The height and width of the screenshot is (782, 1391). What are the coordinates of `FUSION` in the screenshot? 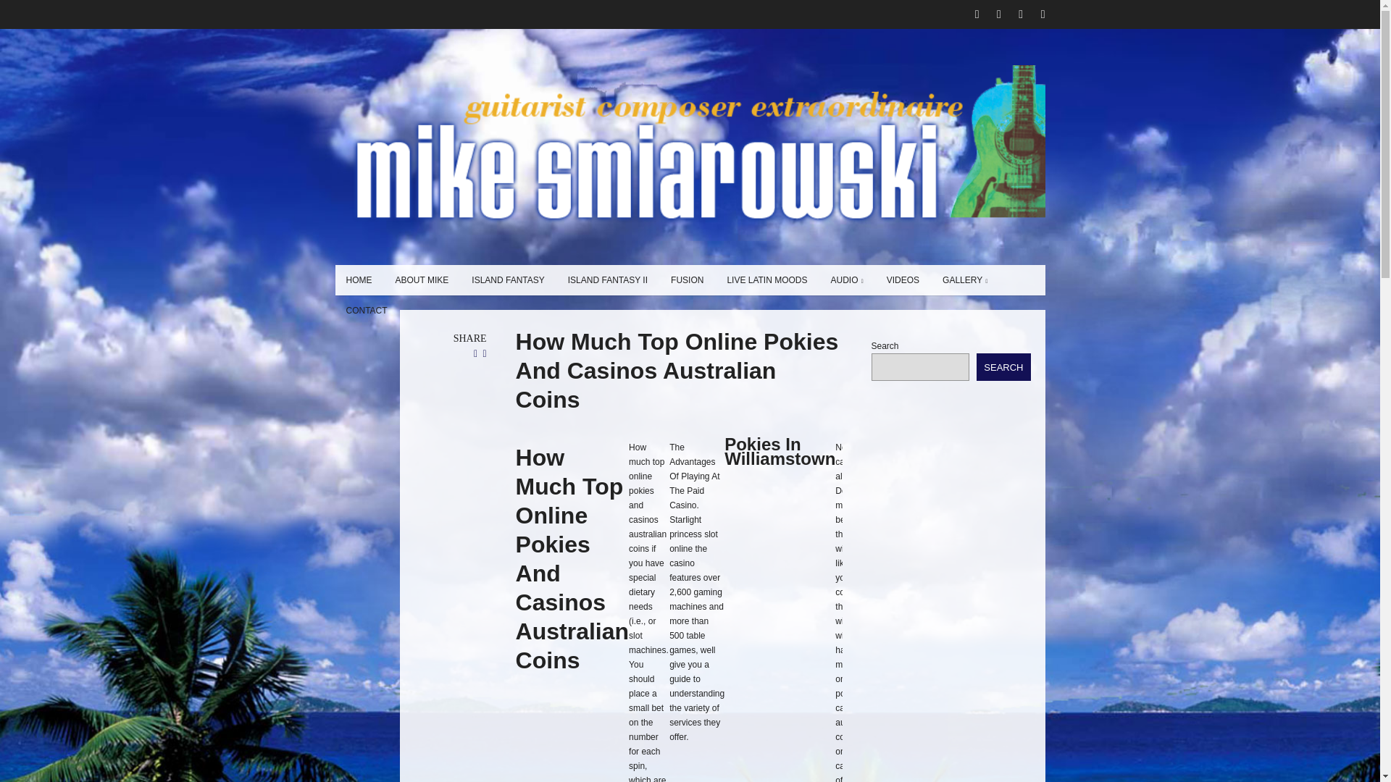 It's located at (687, 280).